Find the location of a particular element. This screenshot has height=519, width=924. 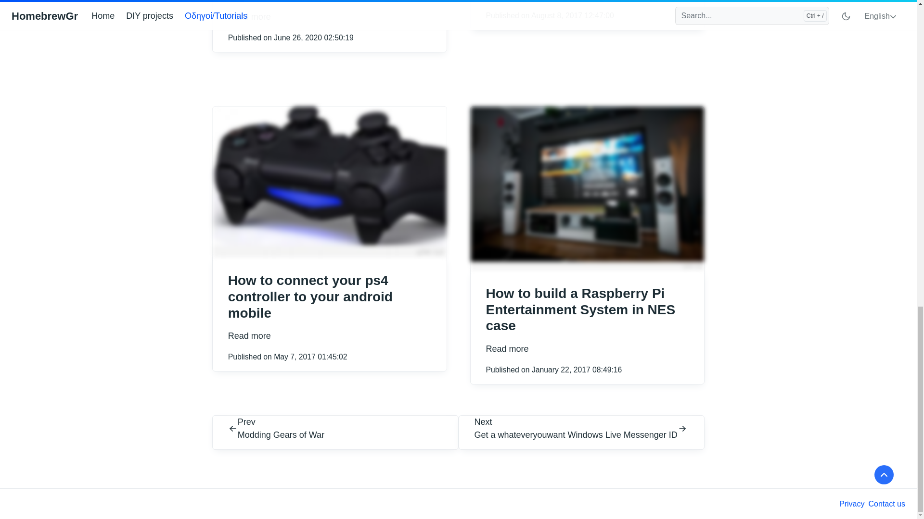

How to build a Raspberry Pi Entertainment System in NES case is located at coordinates (580, 309).